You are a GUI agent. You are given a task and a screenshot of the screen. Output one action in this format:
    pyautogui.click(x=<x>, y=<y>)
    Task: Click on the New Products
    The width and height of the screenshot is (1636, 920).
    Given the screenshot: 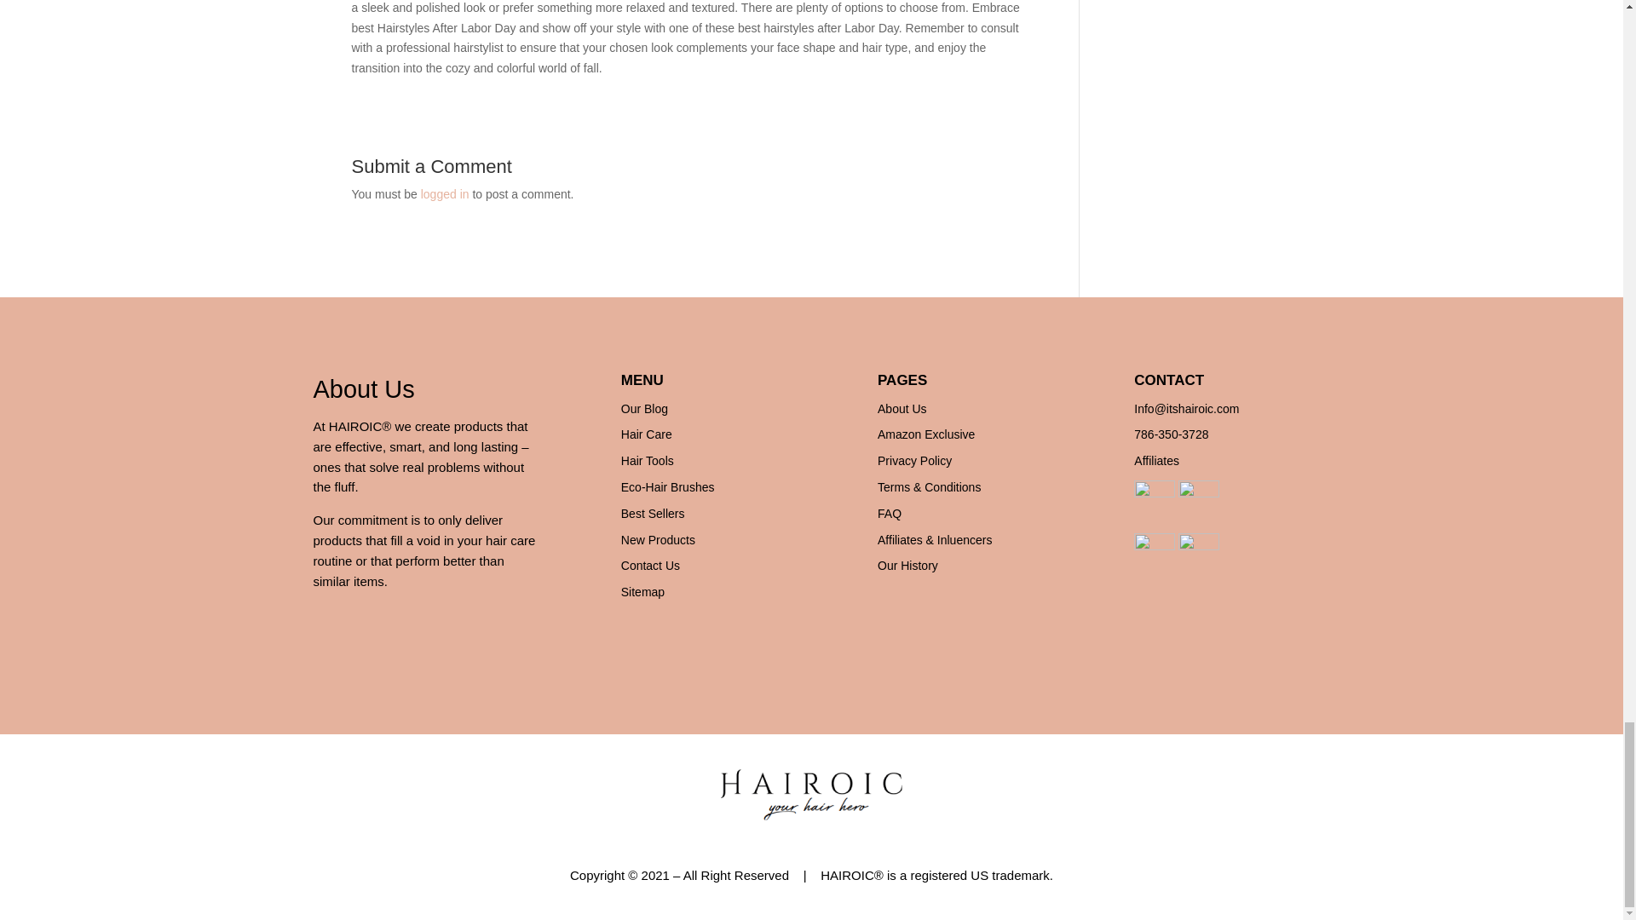 What is the action you would take?
    pyautogui.click(x=658, y=540)
    